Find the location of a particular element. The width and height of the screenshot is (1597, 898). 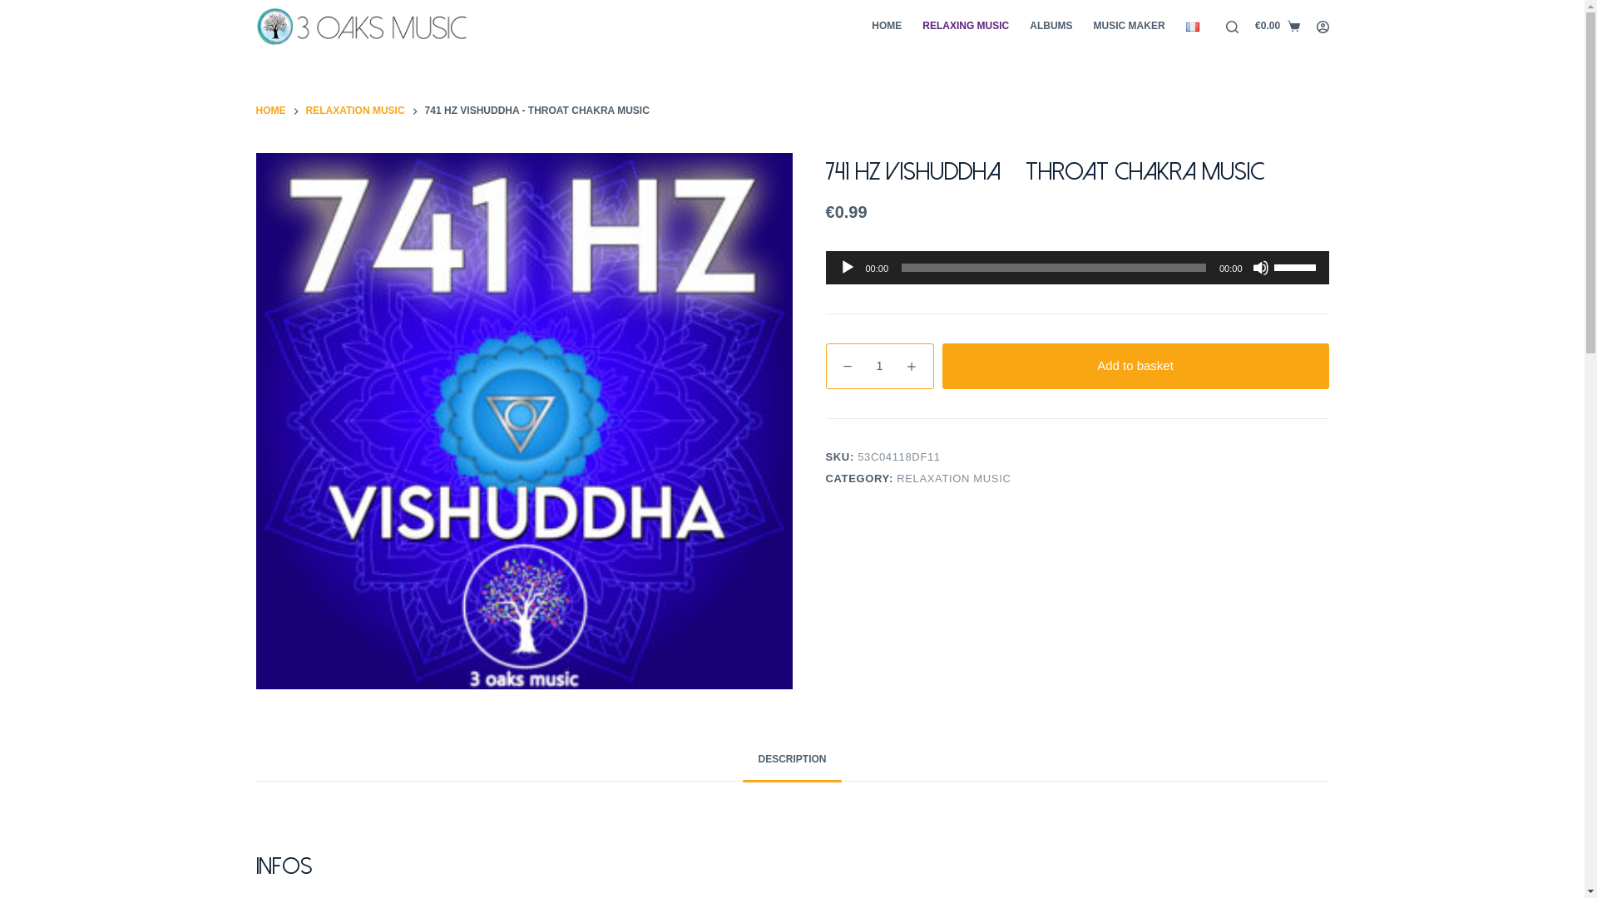

ALBUMS is located at coordinates (1051, 27).